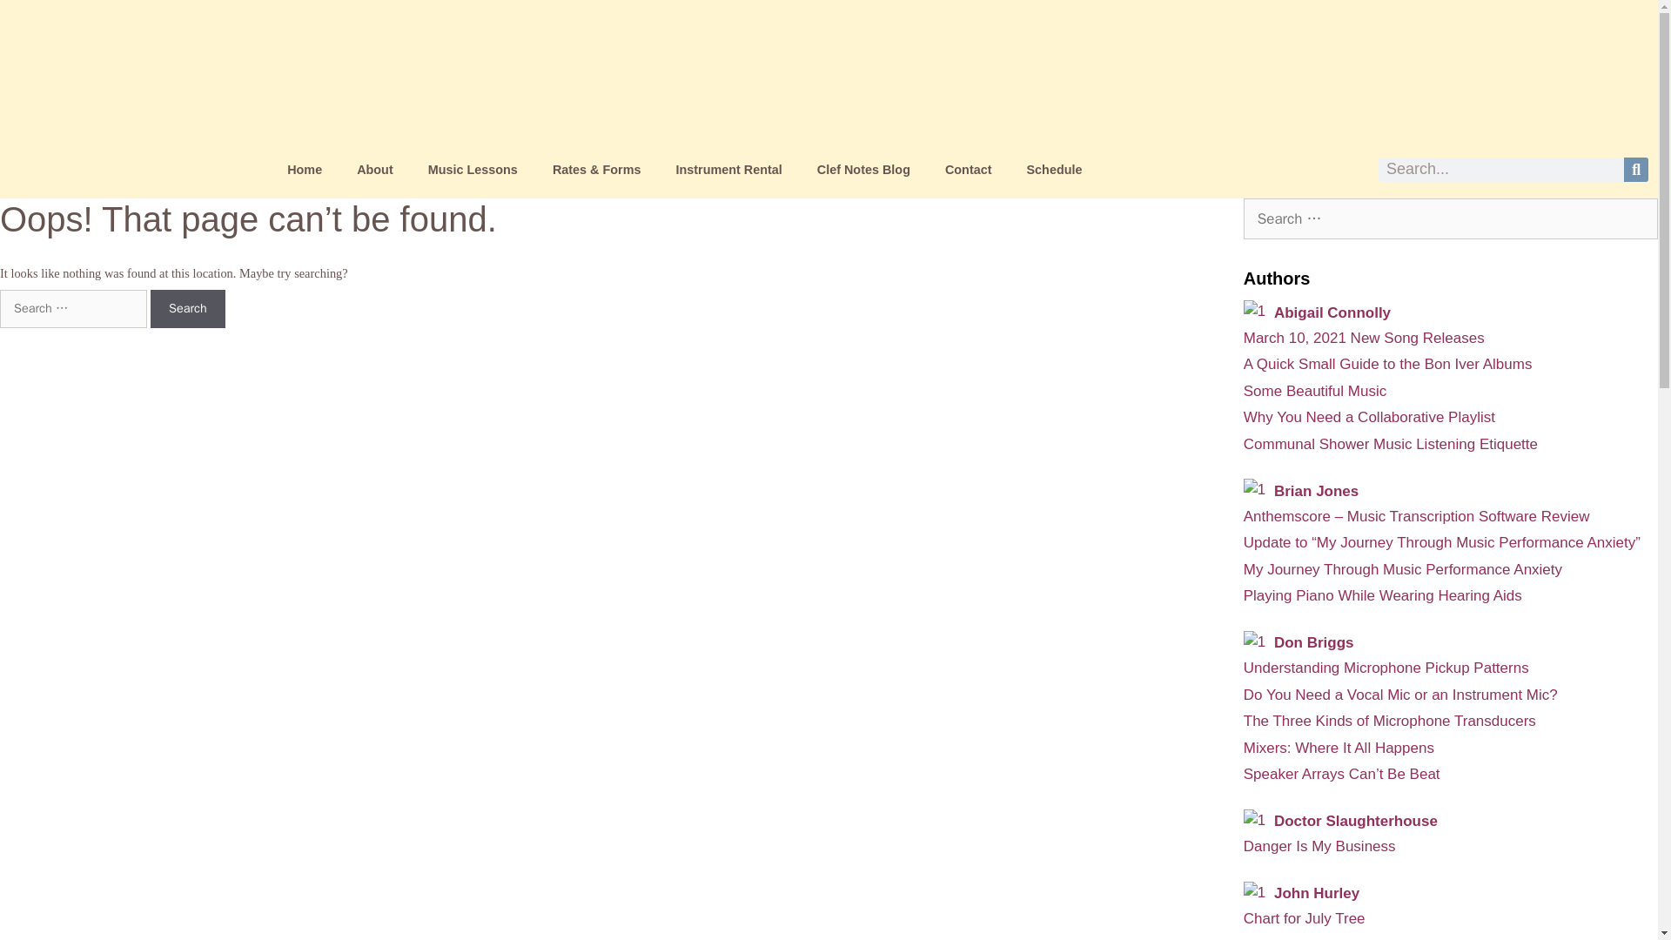  What do you see at coordinates (1403, 569) in the screenshot?
I see `My Journey Through Music Performance Anxiety` at bounding box center [1403, 569].